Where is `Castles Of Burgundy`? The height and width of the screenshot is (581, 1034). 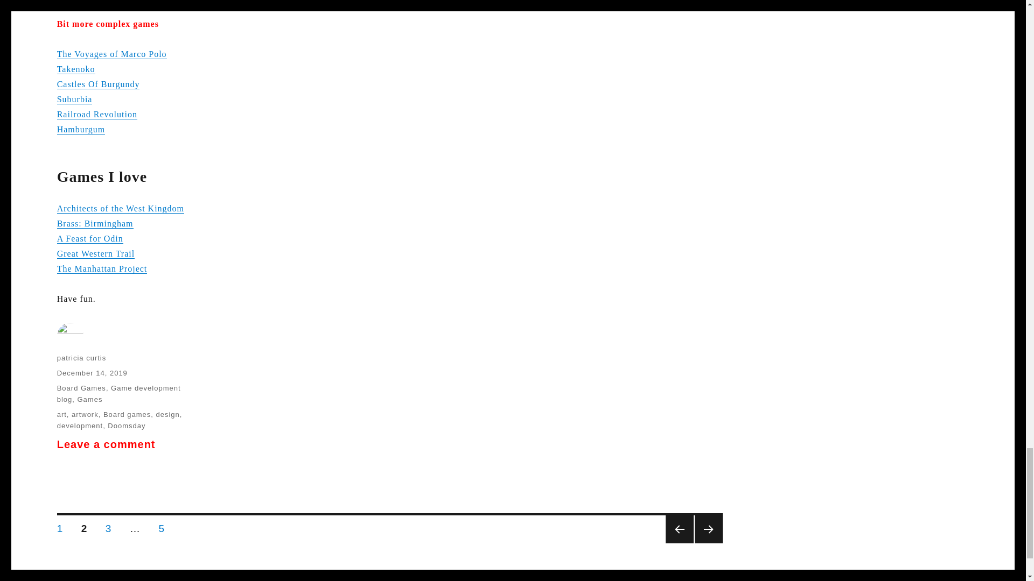
Castles Of Burgundy is located at coordinates (98, 84).